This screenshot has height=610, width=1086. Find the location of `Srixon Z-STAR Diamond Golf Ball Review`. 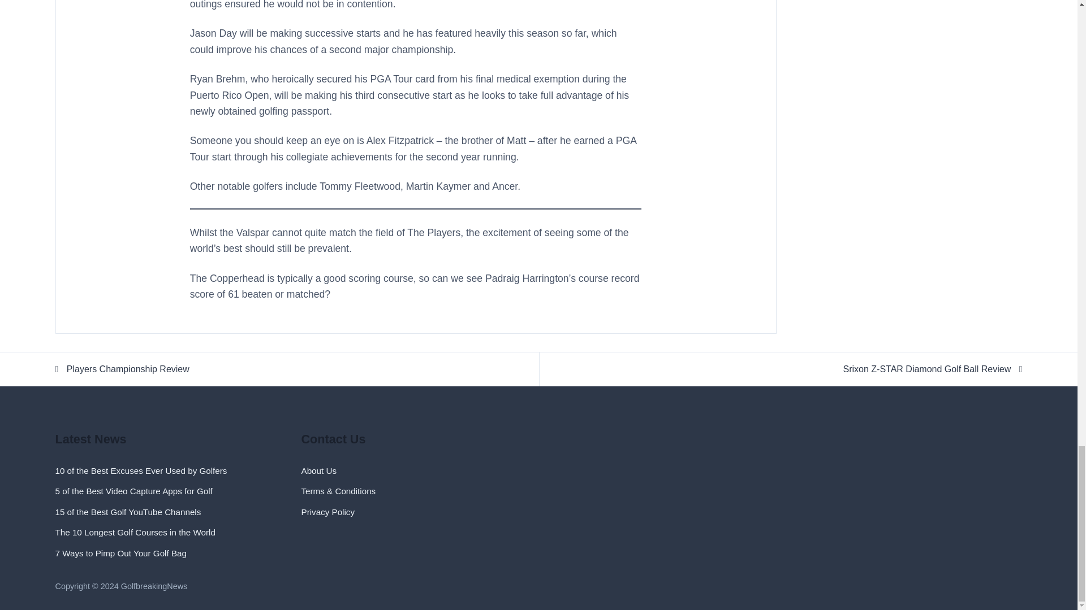

Srixon Z-STAR Diamond Golf Ball Review is located at coordinates (781, 369).